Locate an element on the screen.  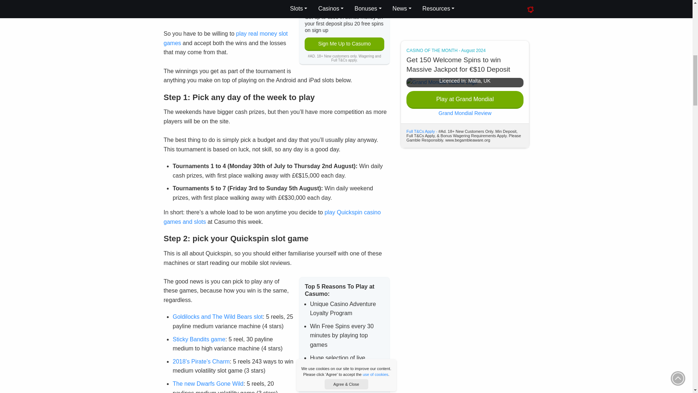
Sign Me Up to Casumo is located at coordinates (344, 44).